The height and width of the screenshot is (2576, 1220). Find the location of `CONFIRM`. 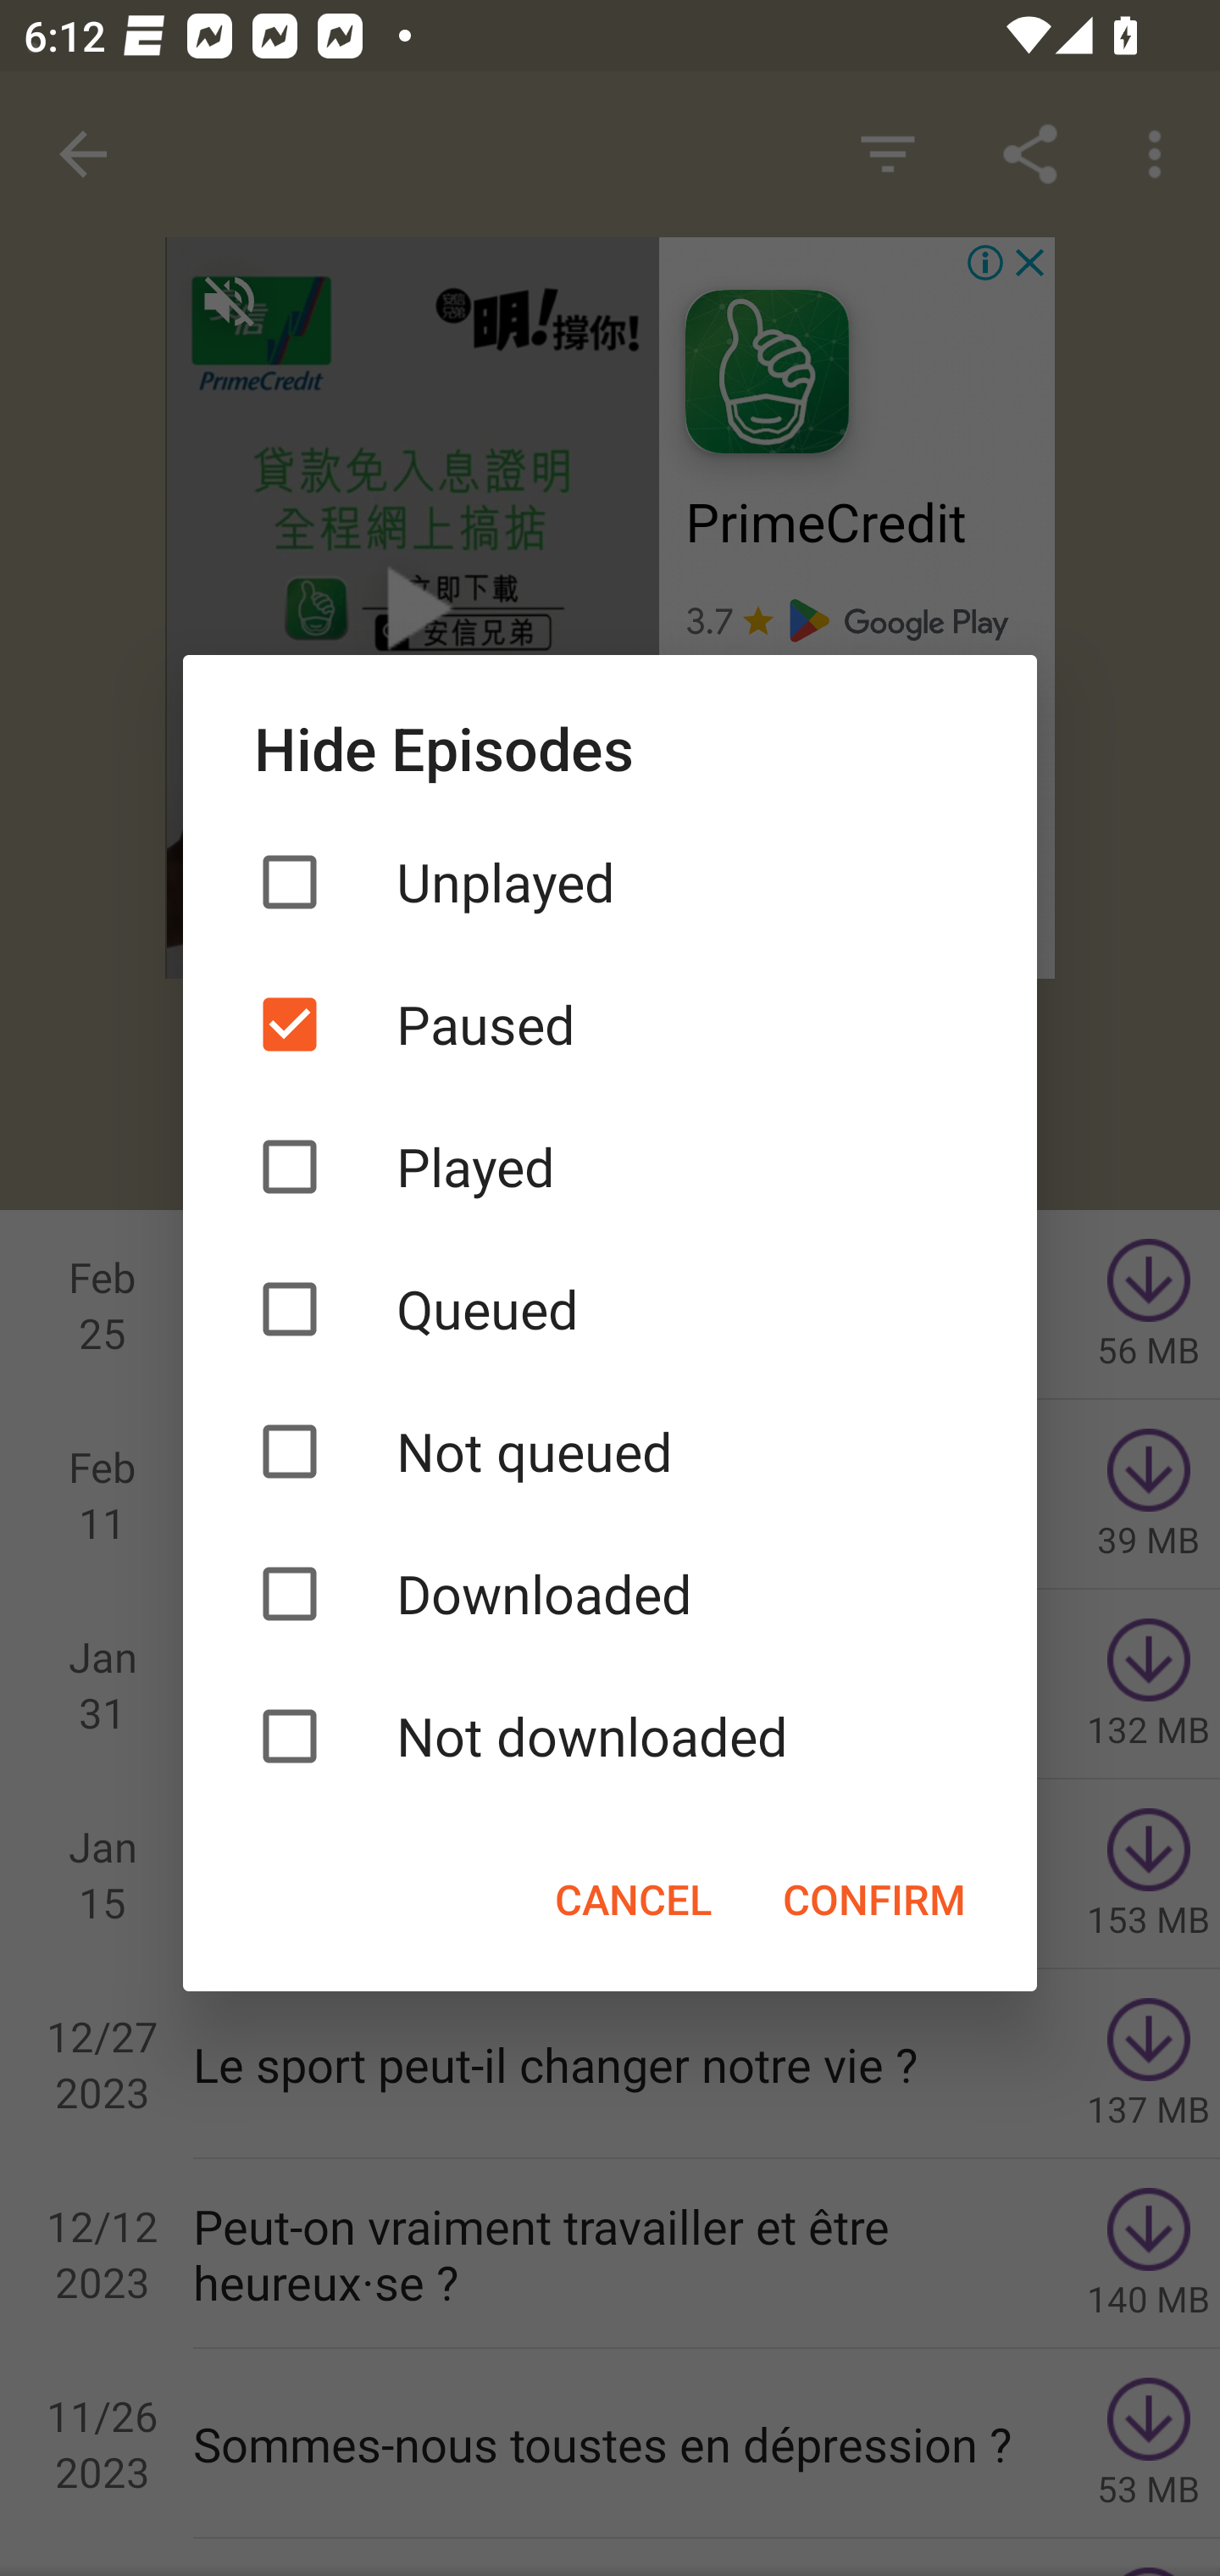

CONFIRM is located at coordinates (874, 1898).